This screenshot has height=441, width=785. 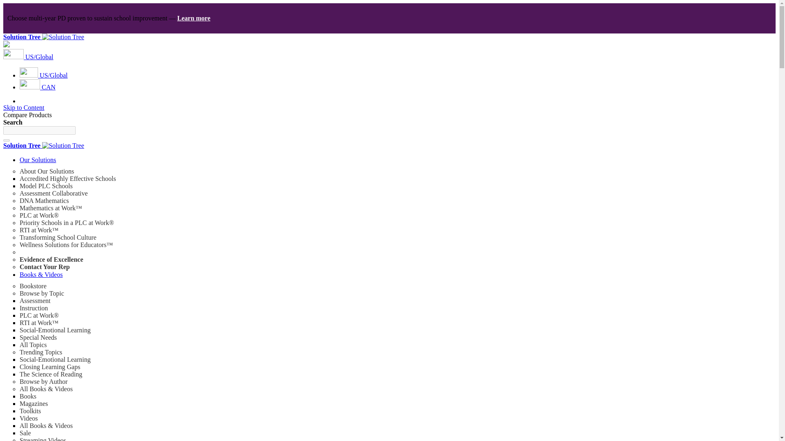 I want to click on Compare Products, so click(x=27, y=115).